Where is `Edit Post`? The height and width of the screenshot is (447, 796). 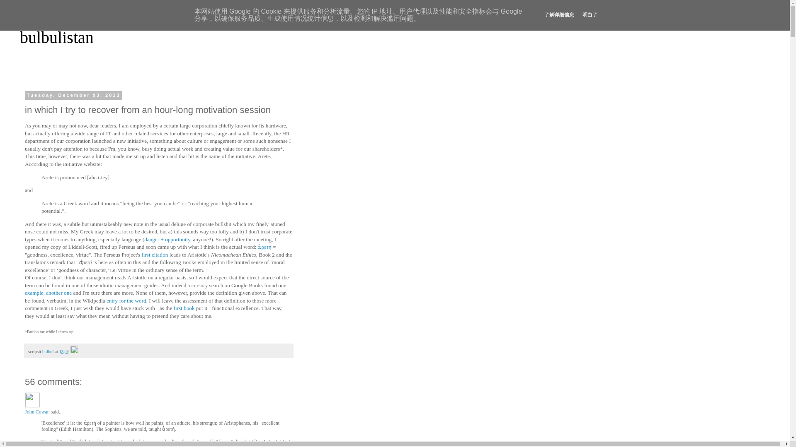
Edit Post is located at coordinates (74, 351).